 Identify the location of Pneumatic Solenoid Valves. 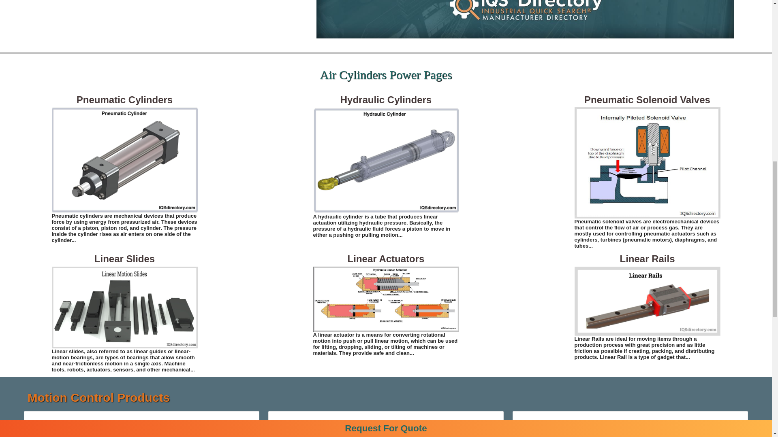
(648, 163).